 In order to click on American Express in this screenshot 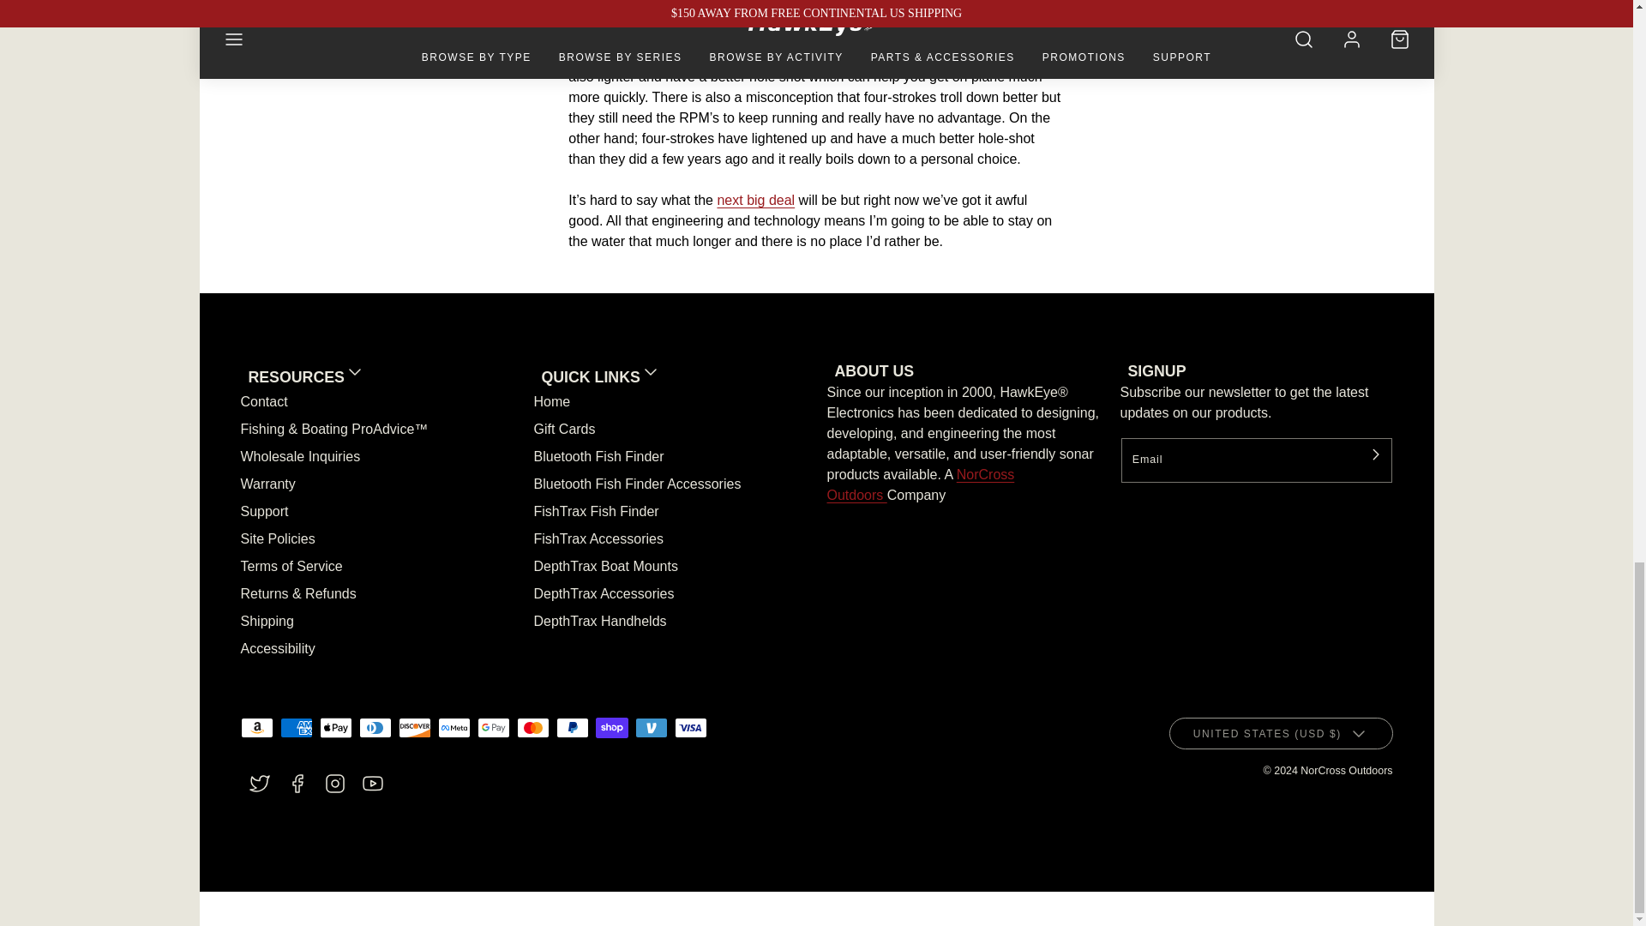, I will do `click(296, 727)`.